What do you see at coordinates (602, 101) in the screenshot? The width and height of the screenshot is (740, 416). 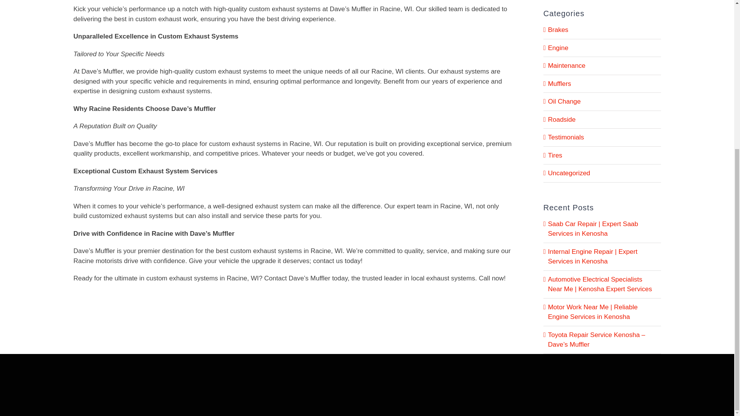 I see `Oil Change` at bounding box center [602, 101].